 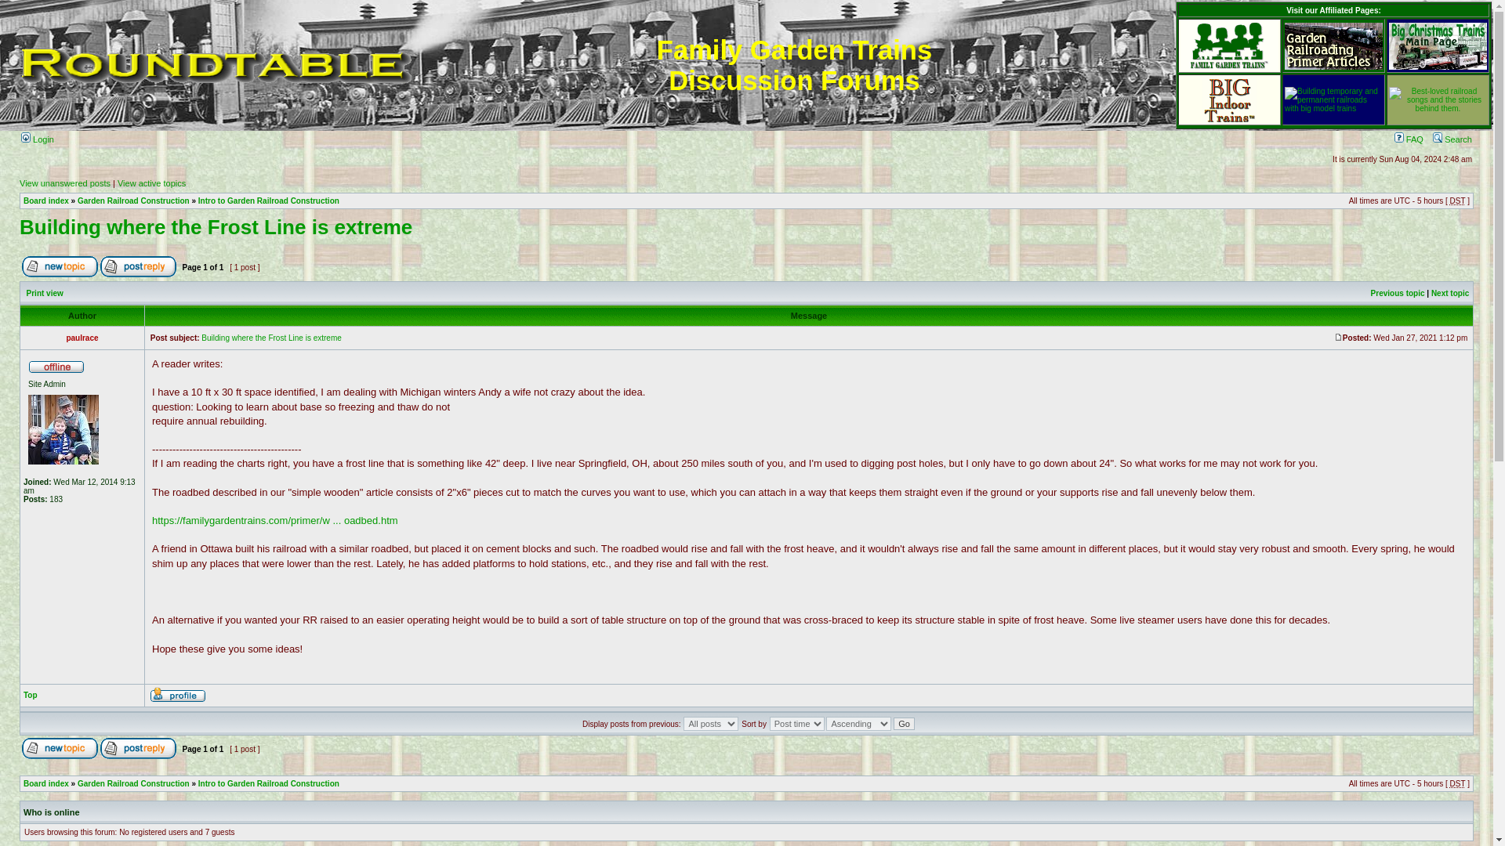 I want to click on Board index, so click(x=46, y=783).